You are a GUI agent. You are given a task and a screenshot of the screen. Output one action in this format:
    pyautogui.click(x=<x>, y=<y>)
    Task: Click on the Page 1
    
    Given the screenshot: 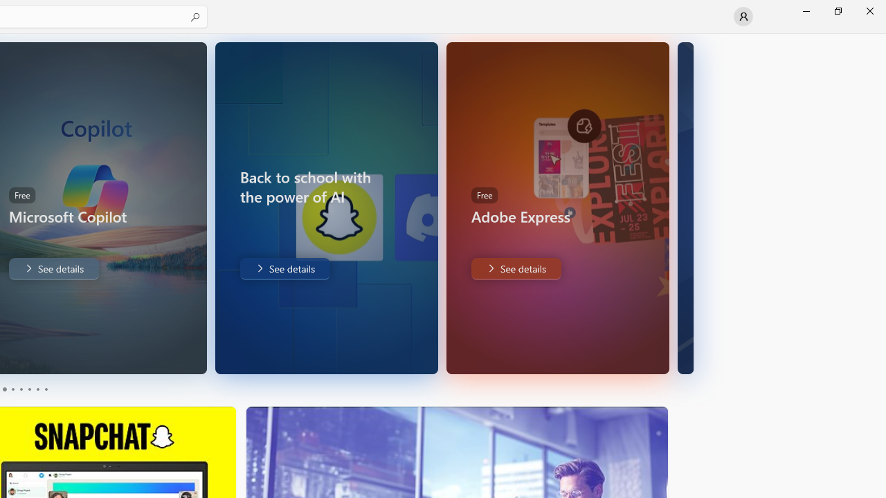 What is the action you would take?
    pyautogui.click(x=4, y=389)
    